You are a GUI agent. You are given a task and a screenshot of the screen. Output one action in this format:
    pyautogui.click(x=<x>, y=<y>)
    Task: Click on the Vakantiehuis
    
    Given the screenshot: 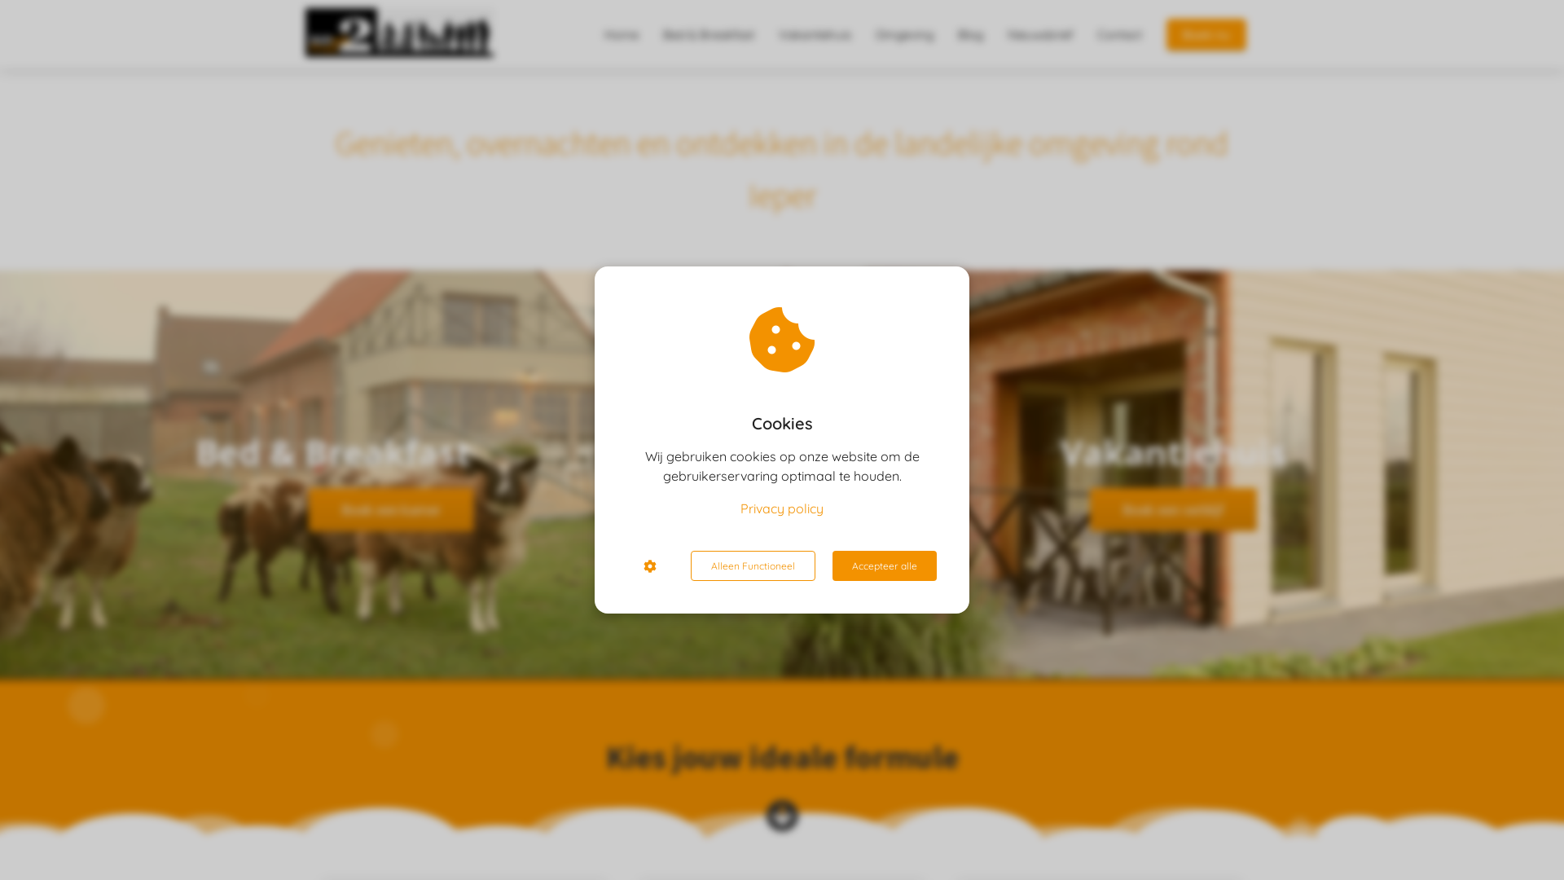 What is the action you would take?
    pyautogui.click(x=815, y=34)
    